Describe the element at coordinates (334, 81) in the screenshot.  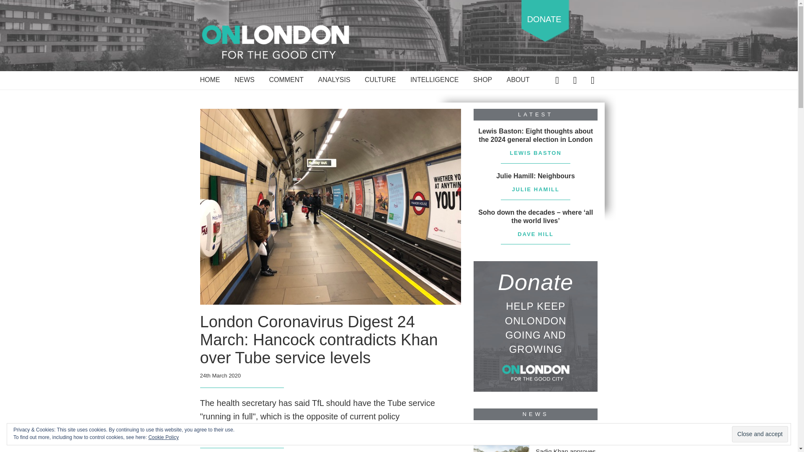
I see `ANALYSIS` at that location.